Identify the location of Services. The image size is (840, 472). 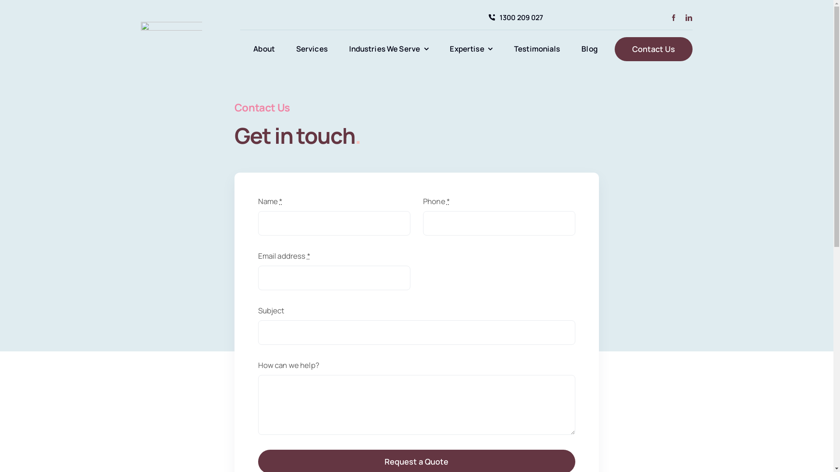
(312, 49).